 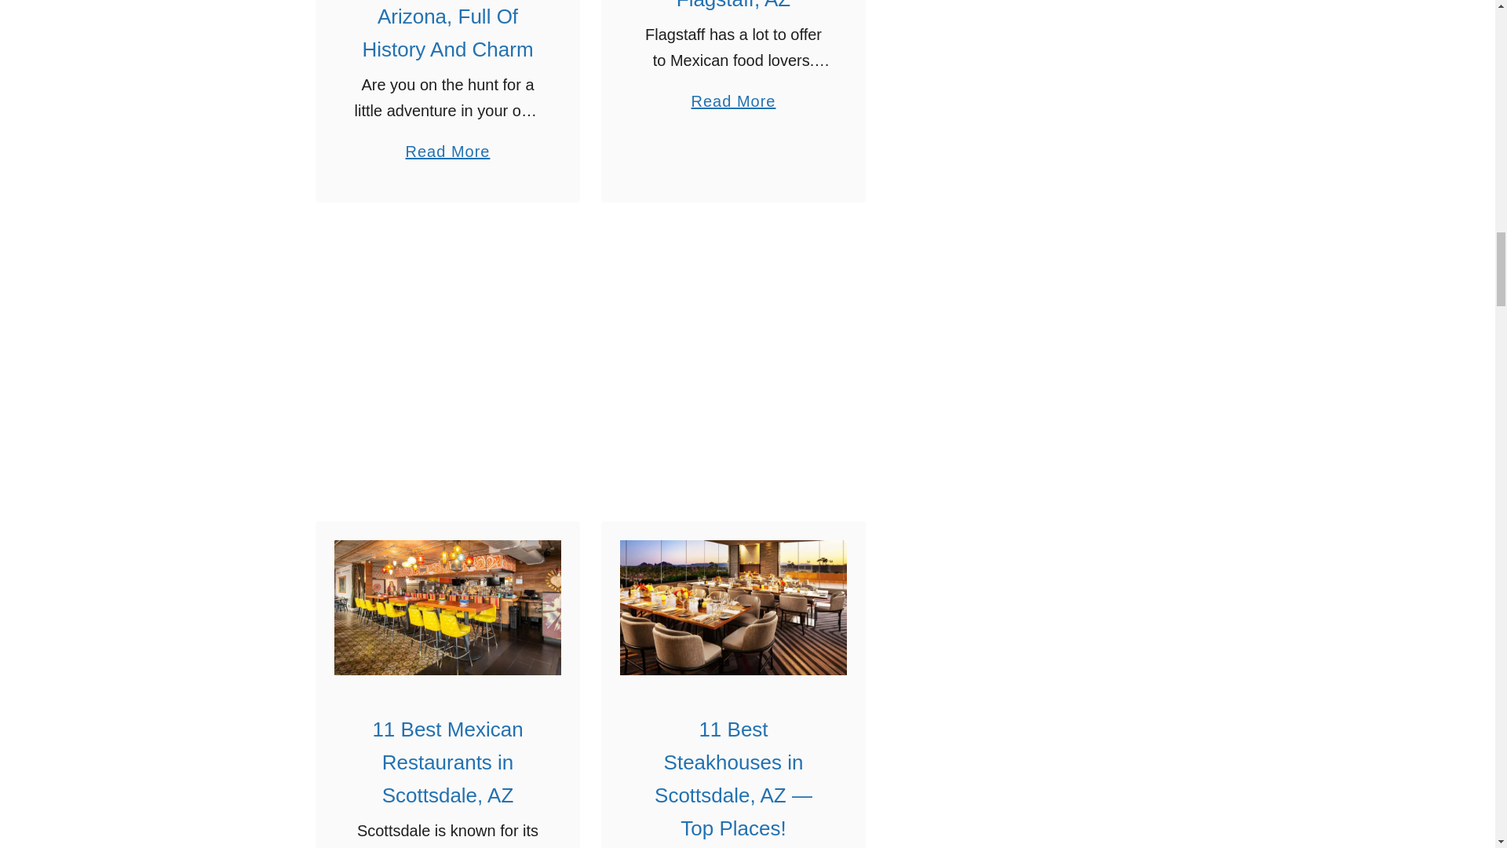 What do you see at coordinates (447, 607) in the screenshot?
I see `11 Best Mexican Restaurants in Scottsdale, AZ` at bounding box center [447, 607].